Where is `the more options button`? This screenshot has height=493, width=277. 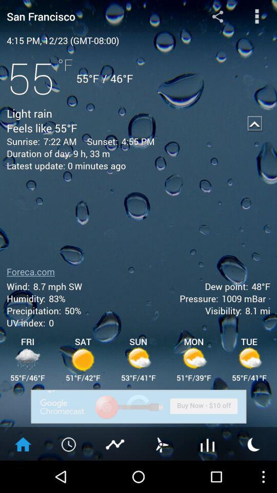
the more options button is located at coordinates (256, 16).